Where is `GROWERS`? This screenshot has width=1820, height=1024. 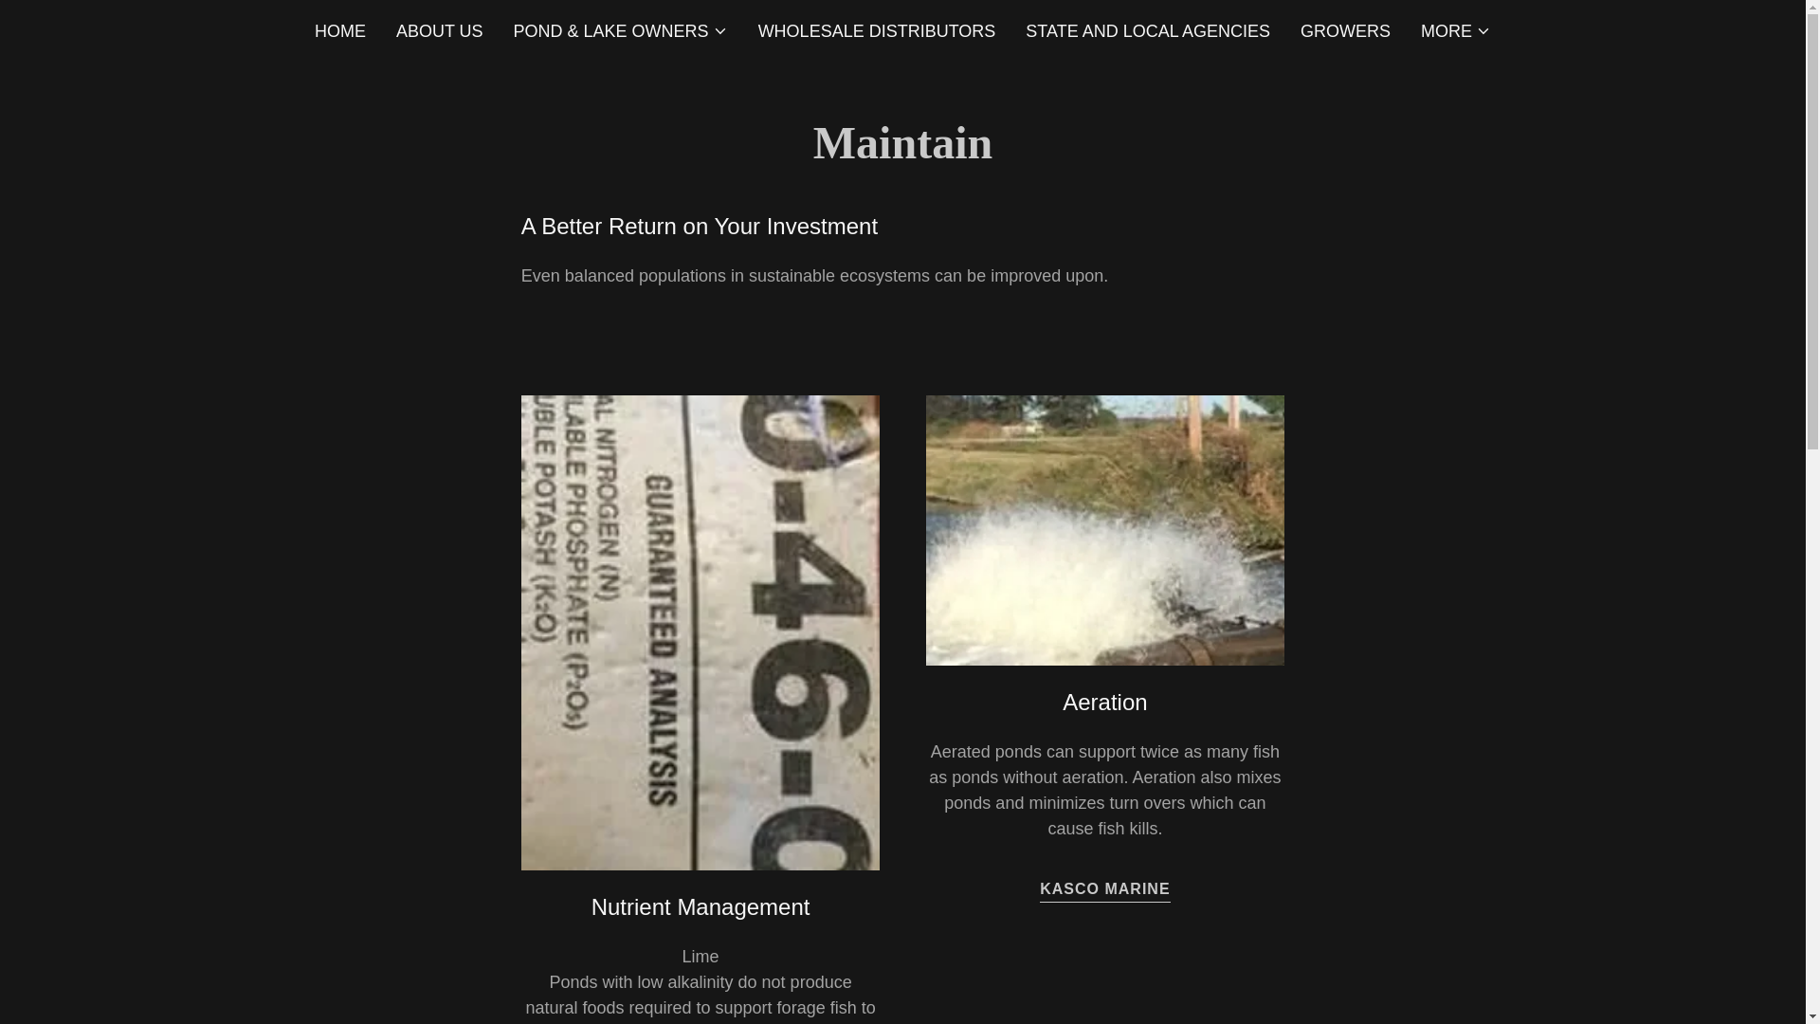 GROWERS is located at coordinates (1344, 30).